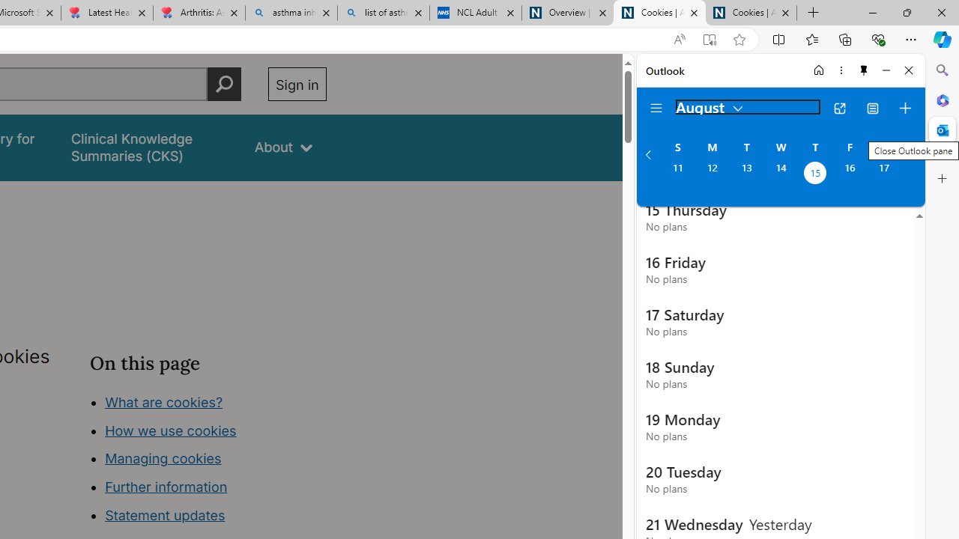 Image resolution: width=959 pixels, height=539 pixels. I want to click on Class: in-page-nav__list, so click(208, 461).